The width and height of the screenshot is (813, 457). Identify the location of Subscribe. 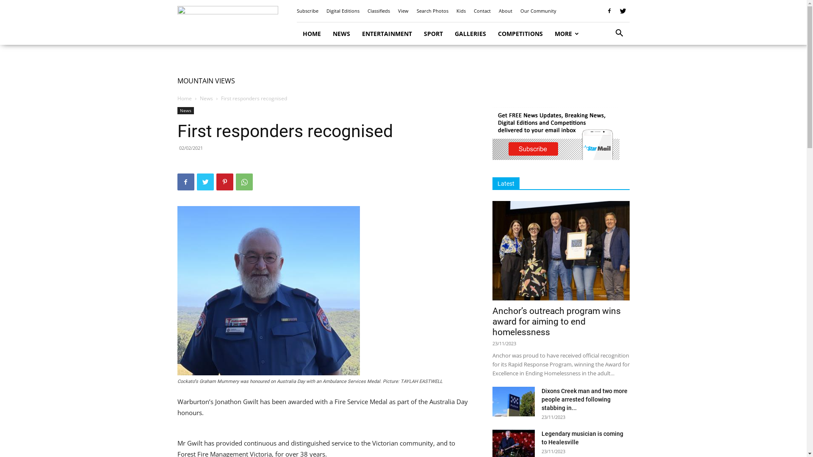
(307, 11).